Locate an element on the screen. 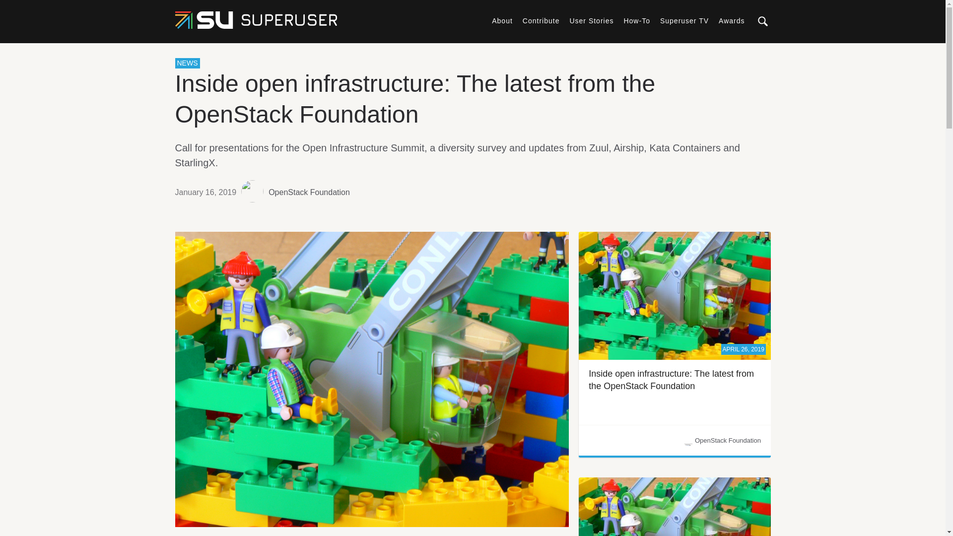  How-To is located at coordinates (636, 20).